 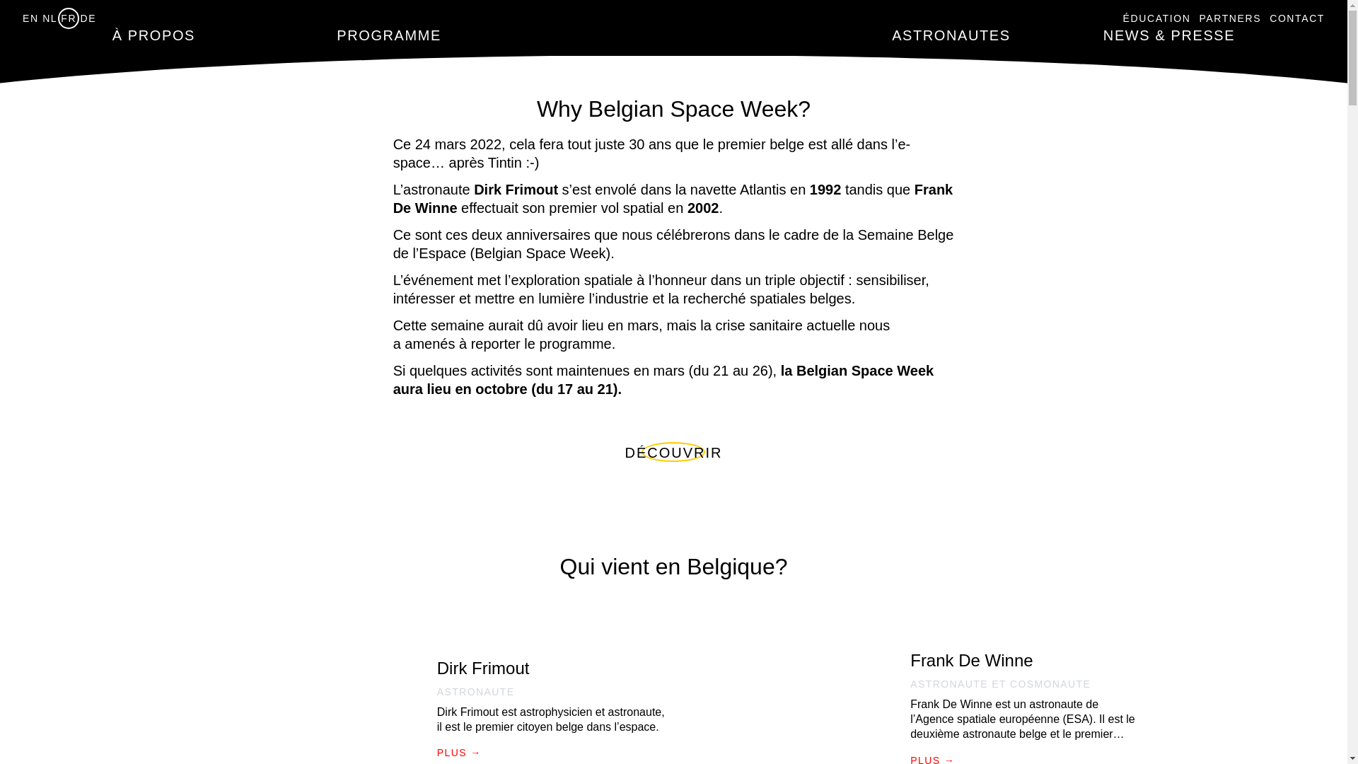 What do you see at coordinates (1169, 35) in the screenshot?
I see `NEWS & PRESSE` at bounding box center [1169, 35].